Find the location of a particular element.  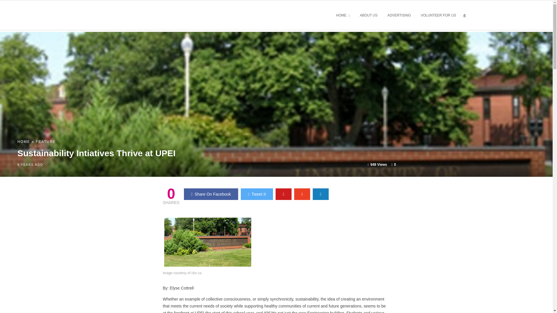

HOME is located at coordinates (23, 141).